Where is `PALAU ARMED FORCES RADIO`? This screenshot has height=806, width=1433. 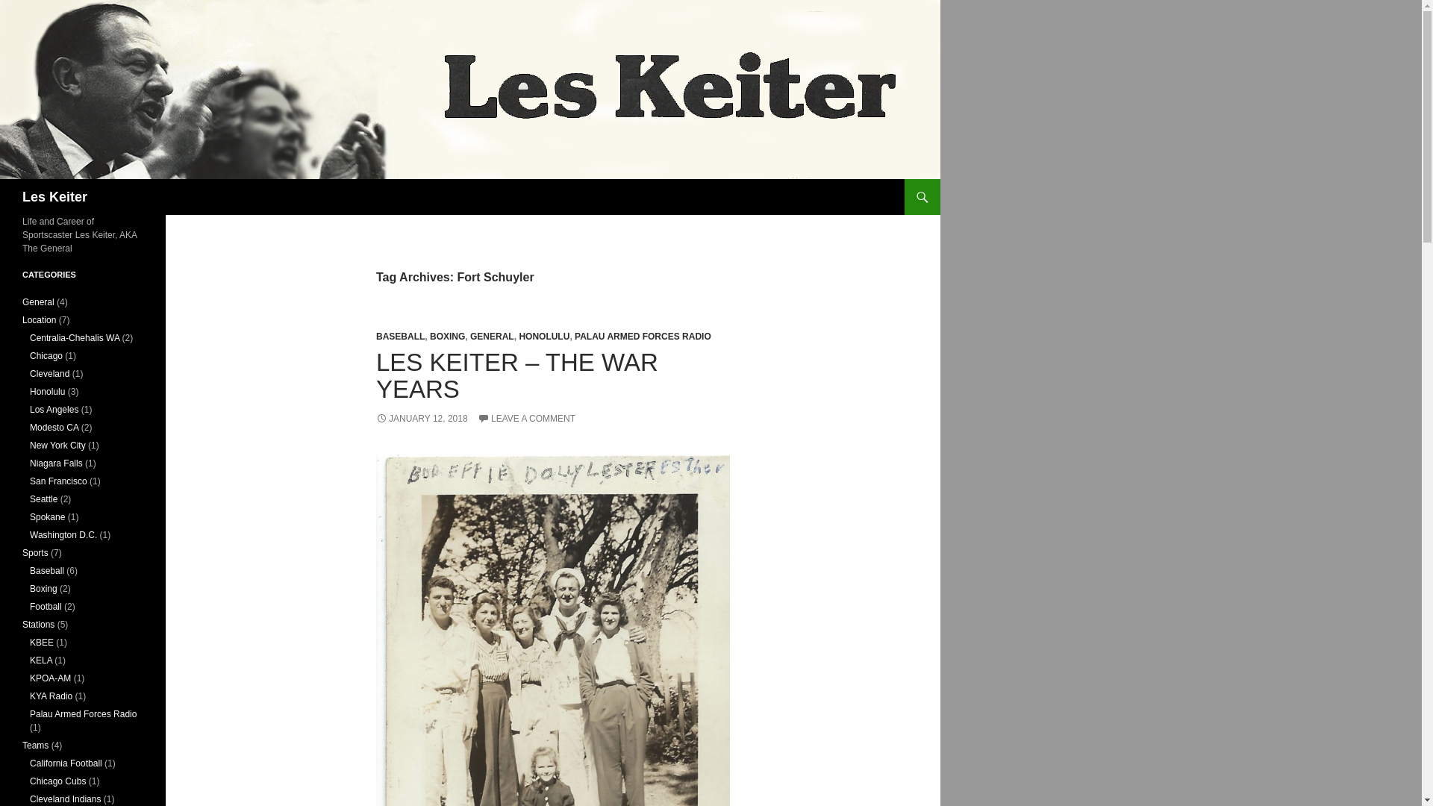
PALAU ARMED FORCES RADIO is located at coordinates (642, 336).